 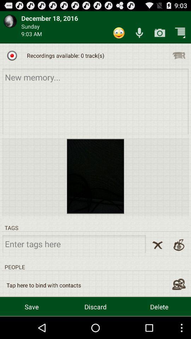 What do you see at coordinates (32, 307) in the screenshot?
I see `turn off the save item` at bounding box center [32, 307].